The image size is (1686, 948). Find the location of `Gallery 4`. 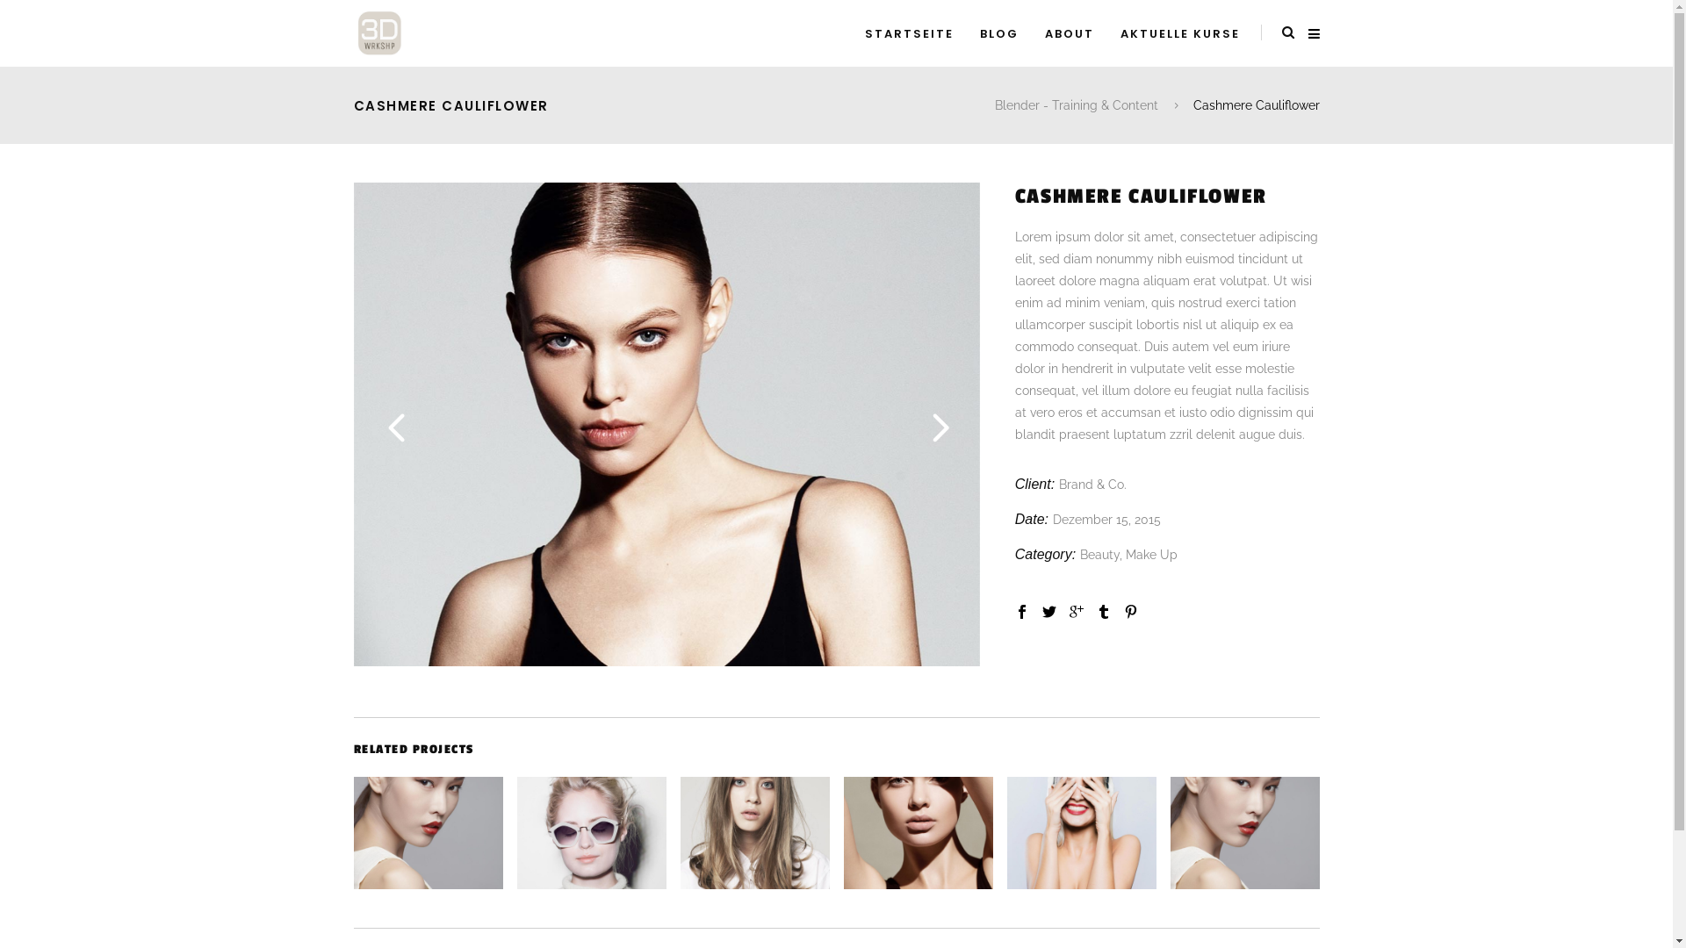

Gallery 4 is located at coordinates (666, 662).